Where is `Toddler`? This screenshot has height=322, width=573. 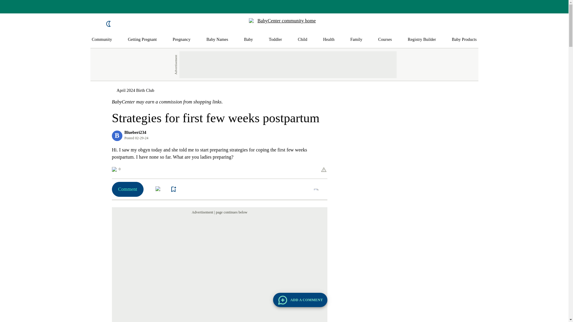 Toddler is located at coordinates (275, 40).